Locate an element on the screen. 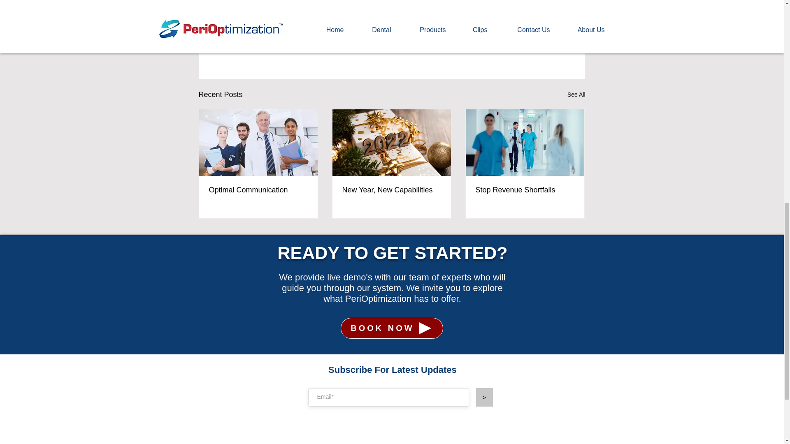 Image resolution: width=790 pixels, height=444 pixels. New Year, New Capabilities is located at coordinates (391, 190).